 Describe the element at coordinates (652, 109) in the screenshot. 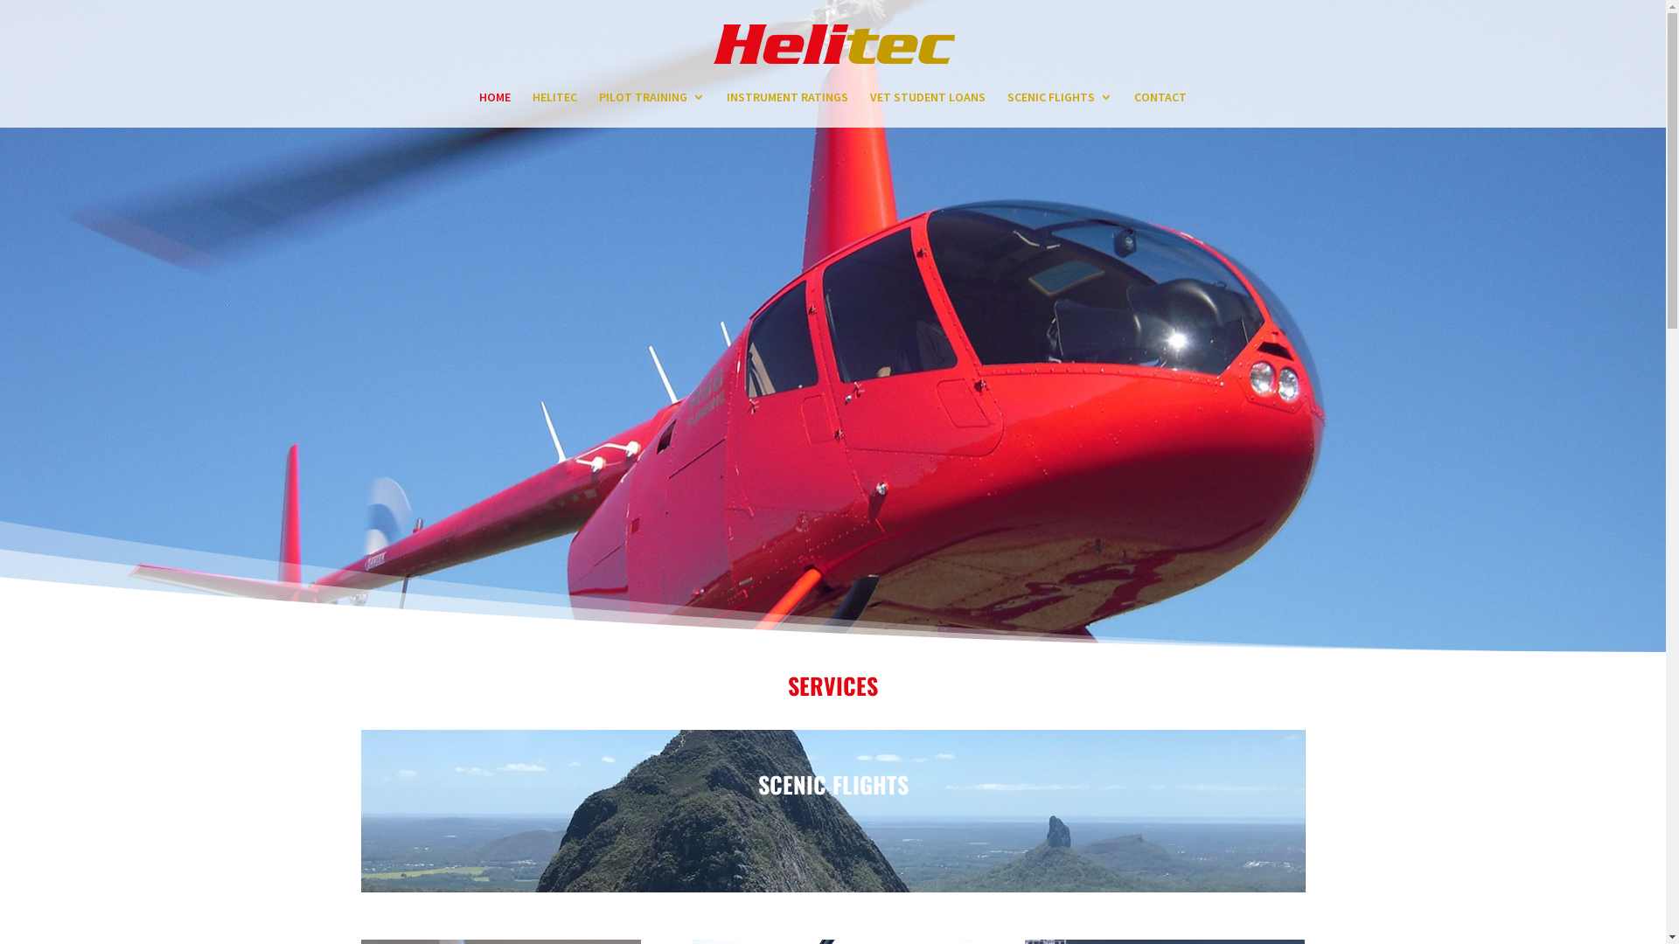

I see `PILOT TRAINING` at that location.